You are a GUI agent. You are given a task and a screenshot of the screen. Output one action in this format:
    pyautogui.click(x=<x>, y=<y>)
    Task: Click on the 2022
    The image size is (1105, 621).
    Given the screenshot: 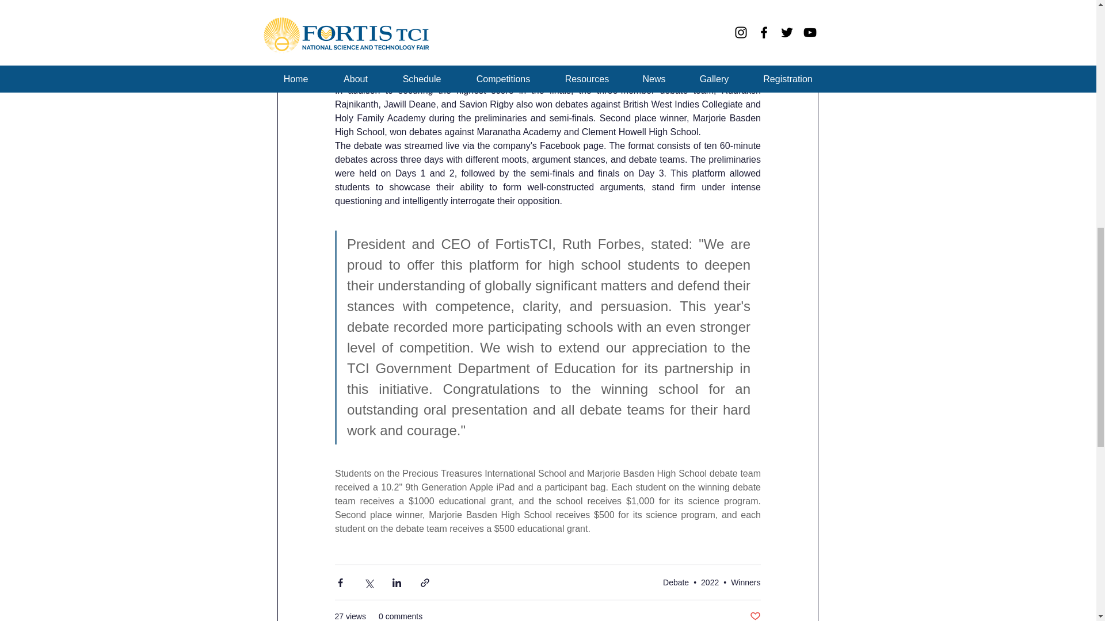 What is the action you would take?
    pyautogui.click(x=710, y=582)
    